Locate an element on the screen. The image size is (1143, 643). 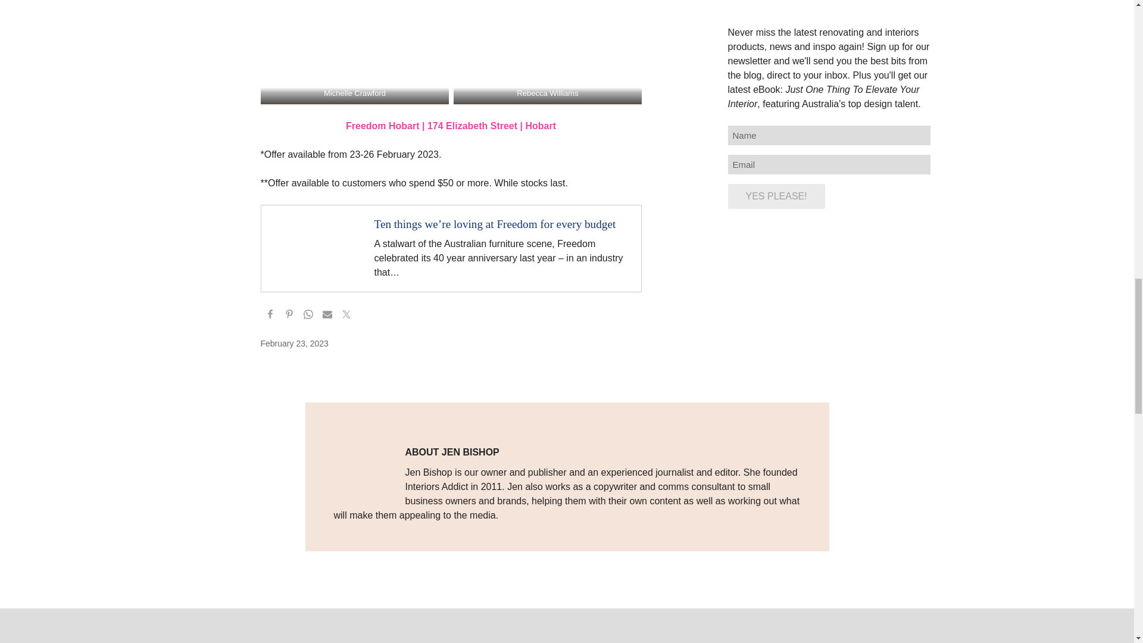
Share on Twitter is located at coordinates (346, 316).